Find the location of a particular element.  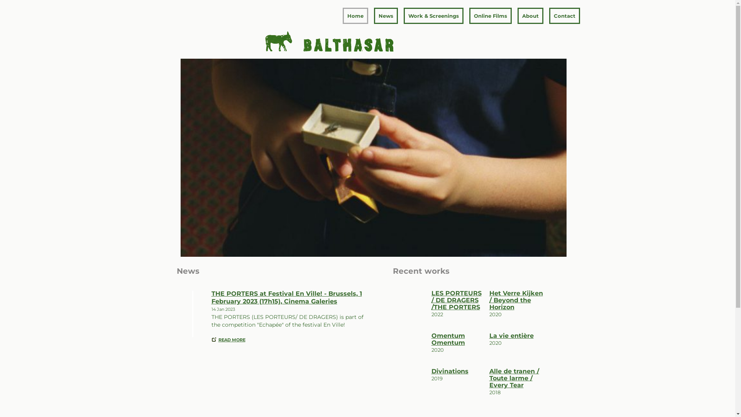

Het Verre Kijken / Beyond the Horizon is located at coordinates (516, 300).